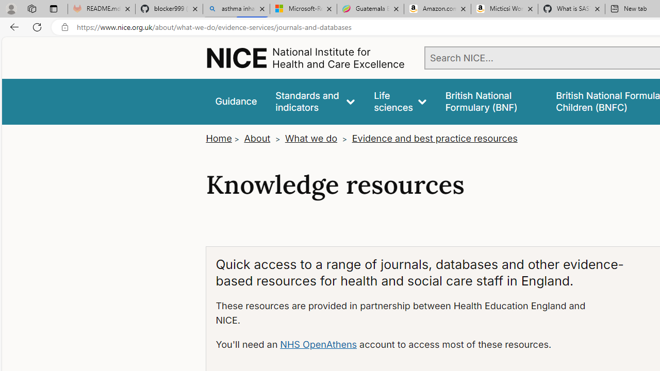 The width and height of the screenshot is (660, 371). Describe the element at coordinates (224, 138) in the screenshot. I see `Home>` at that location.